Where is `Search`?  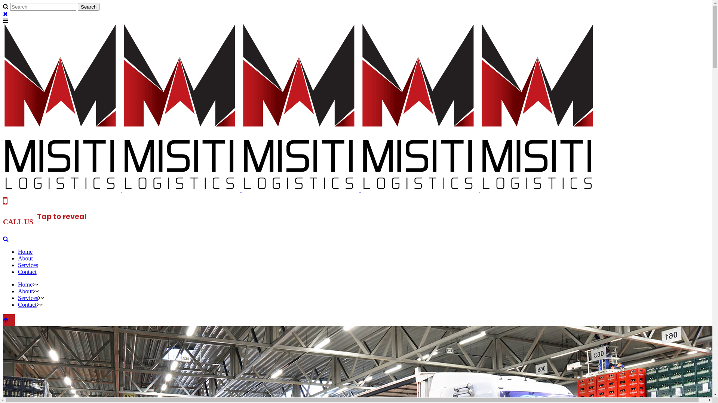 Search is located at coordinates (89, 7).